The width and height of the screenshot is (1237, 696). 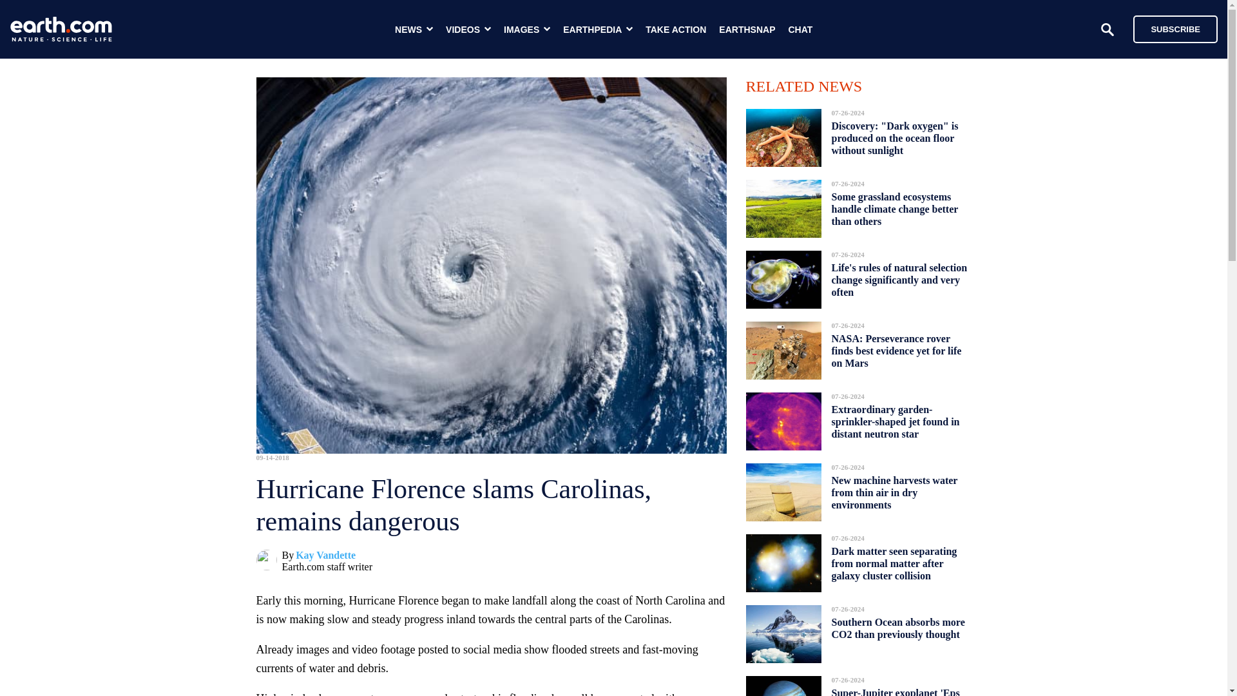 What do you see at coordinates (325, 556) in the screenshot?
I see `Kay Vandette` at bounding box center [325, 556].